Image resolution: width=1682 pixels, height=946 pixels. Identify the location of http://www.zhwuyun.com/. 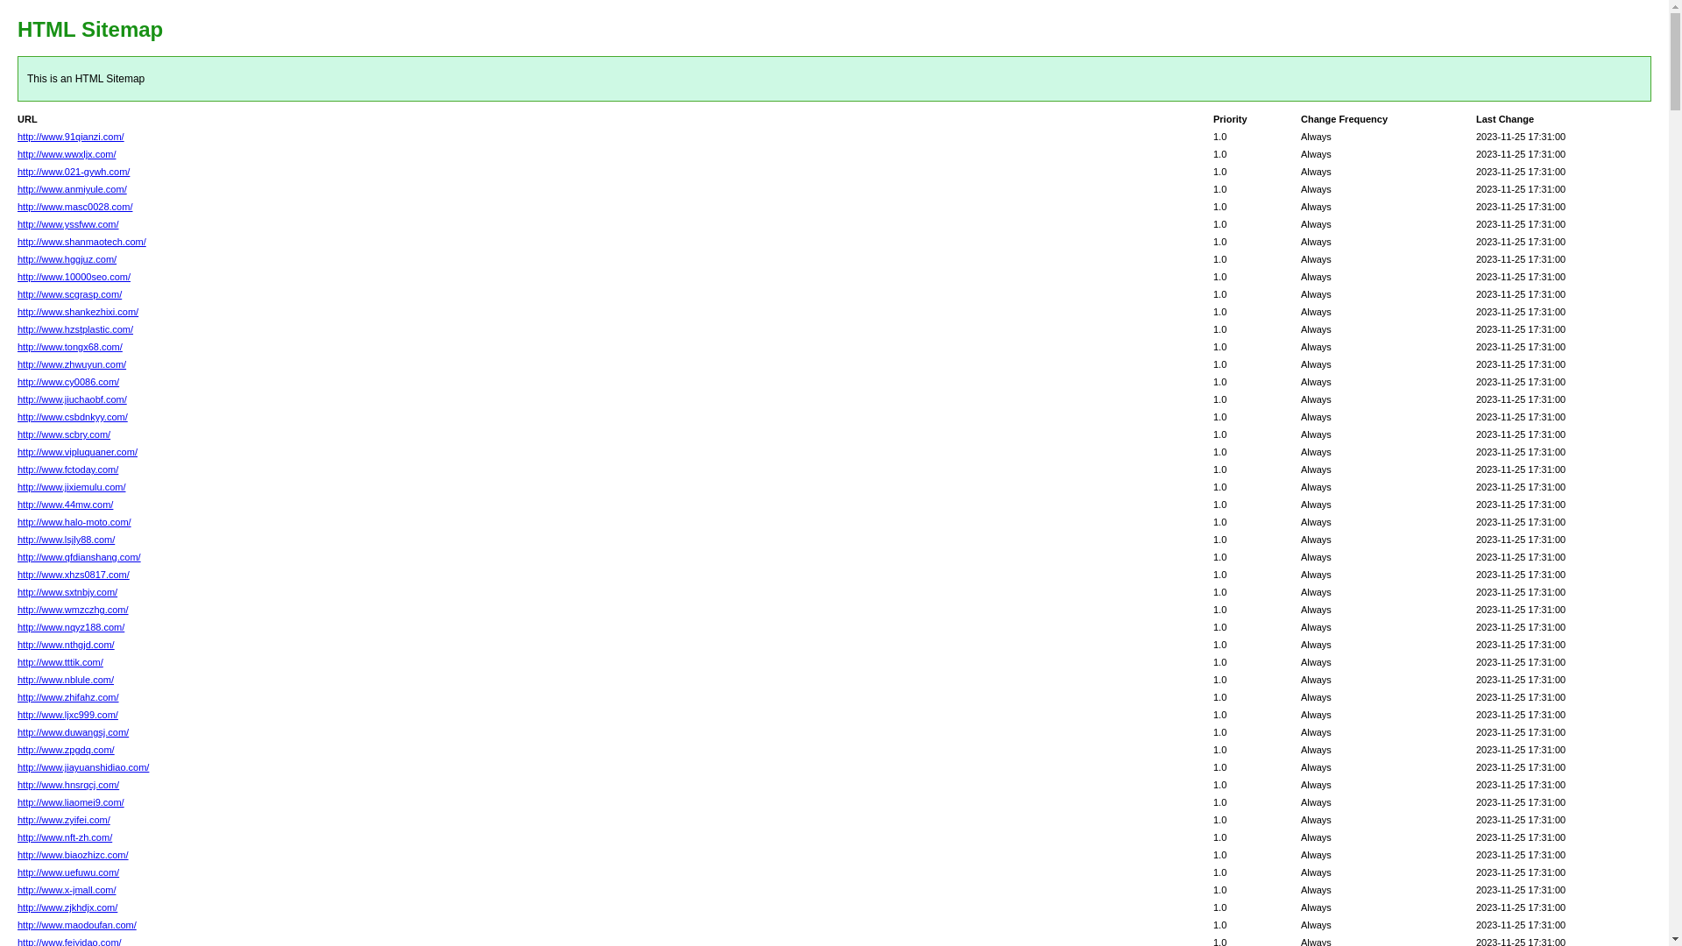
(72, 364).